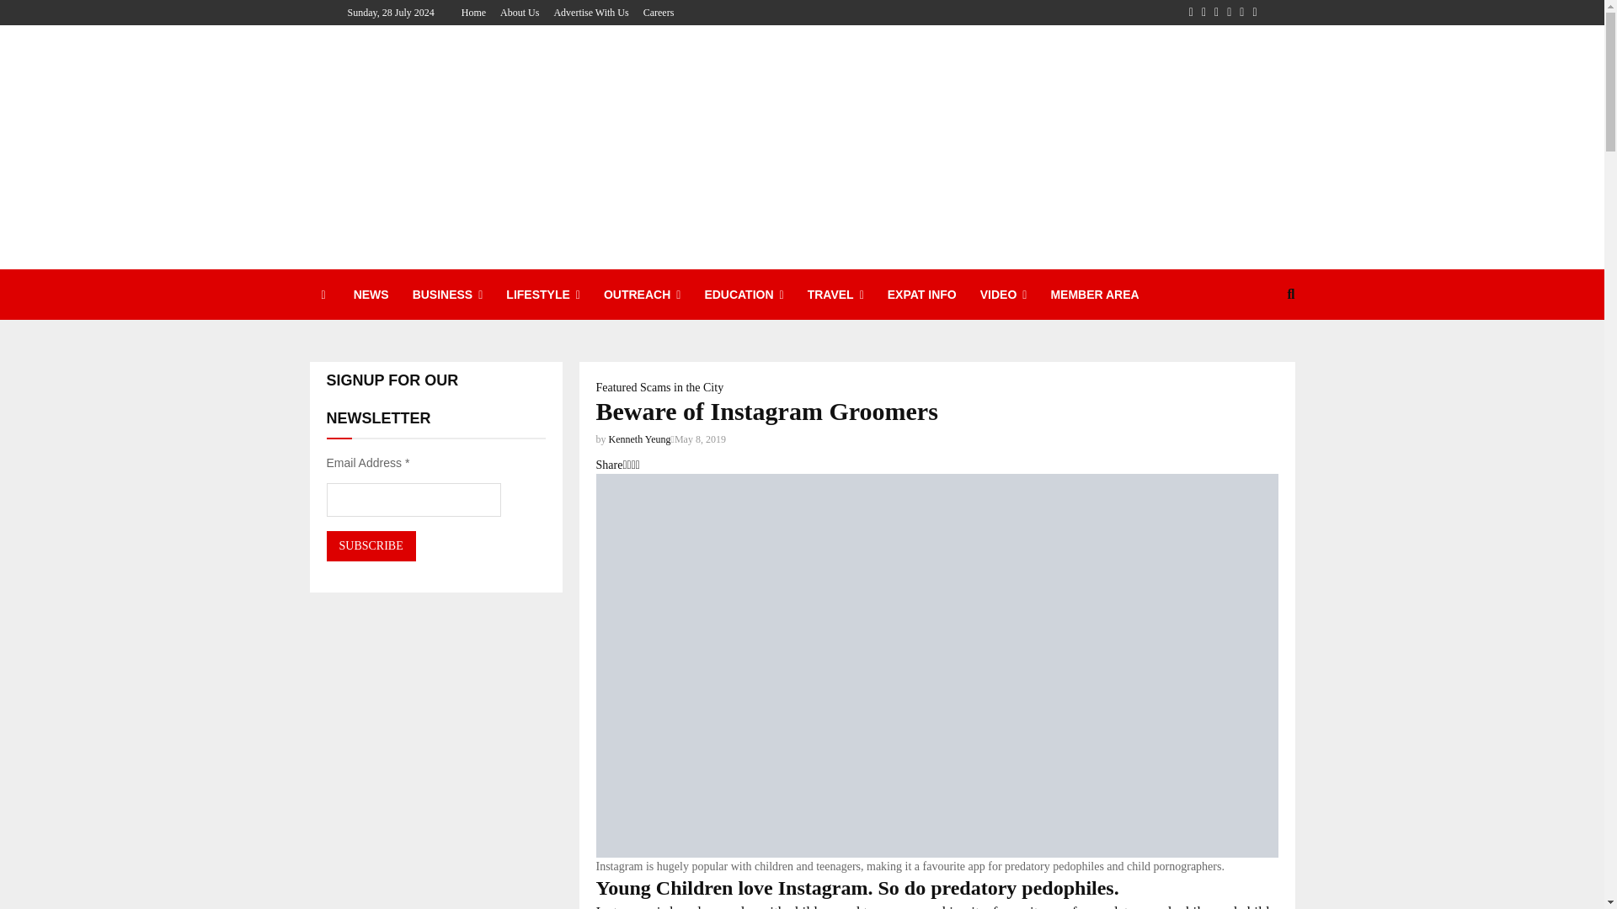 The height and width of the screenshot is (909, 1617). What do you see at coordinates (922, 295) in the screenshot?
I see `EXPAT INFO` at bounding box center [922, 295].